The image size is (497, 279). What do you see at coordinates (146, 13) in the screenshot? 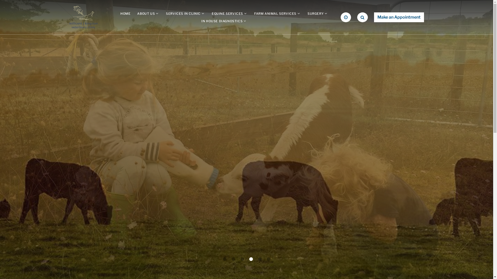
I see `ABOUT US` at bounding box center [146, 13].